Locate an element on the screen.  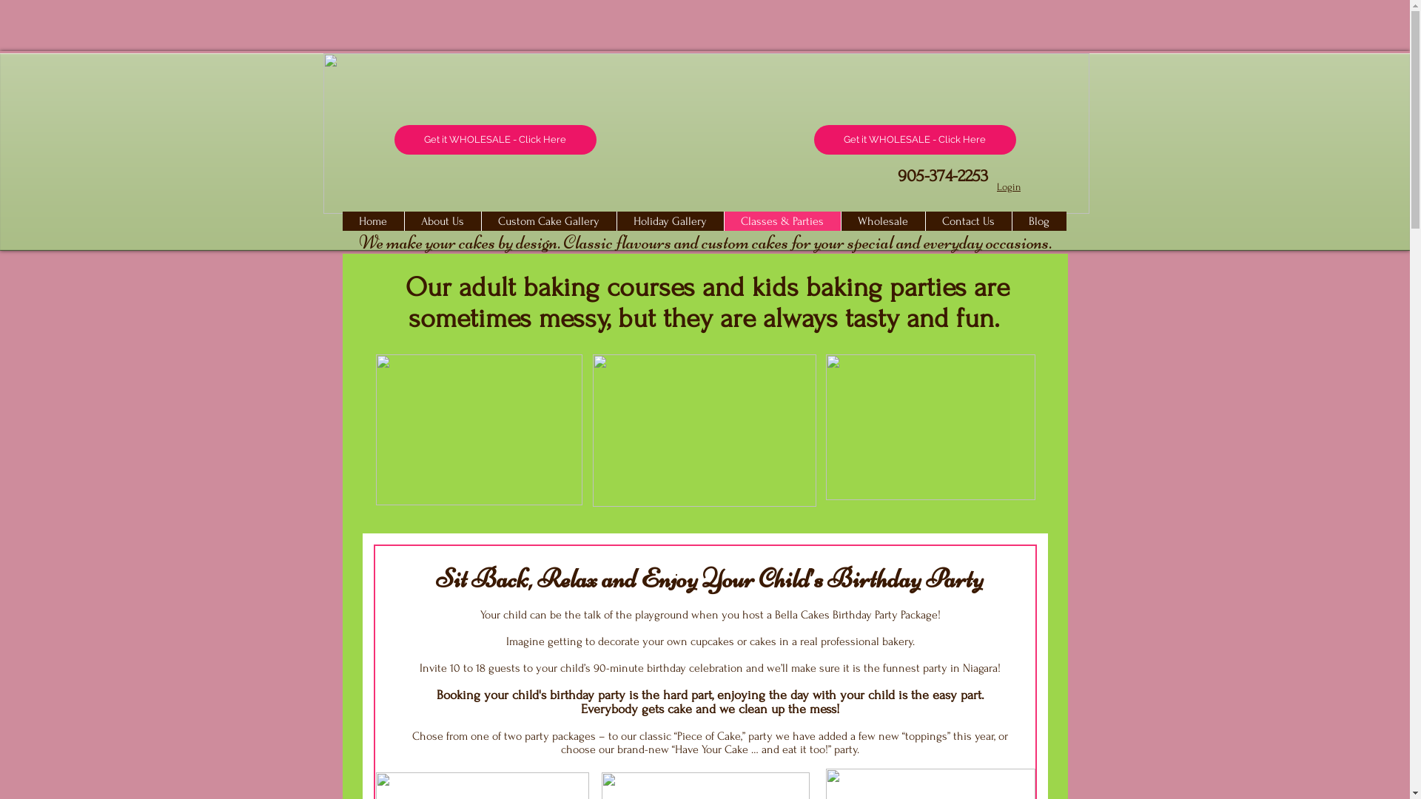
Wholesale is located at coordinates (883, 220).